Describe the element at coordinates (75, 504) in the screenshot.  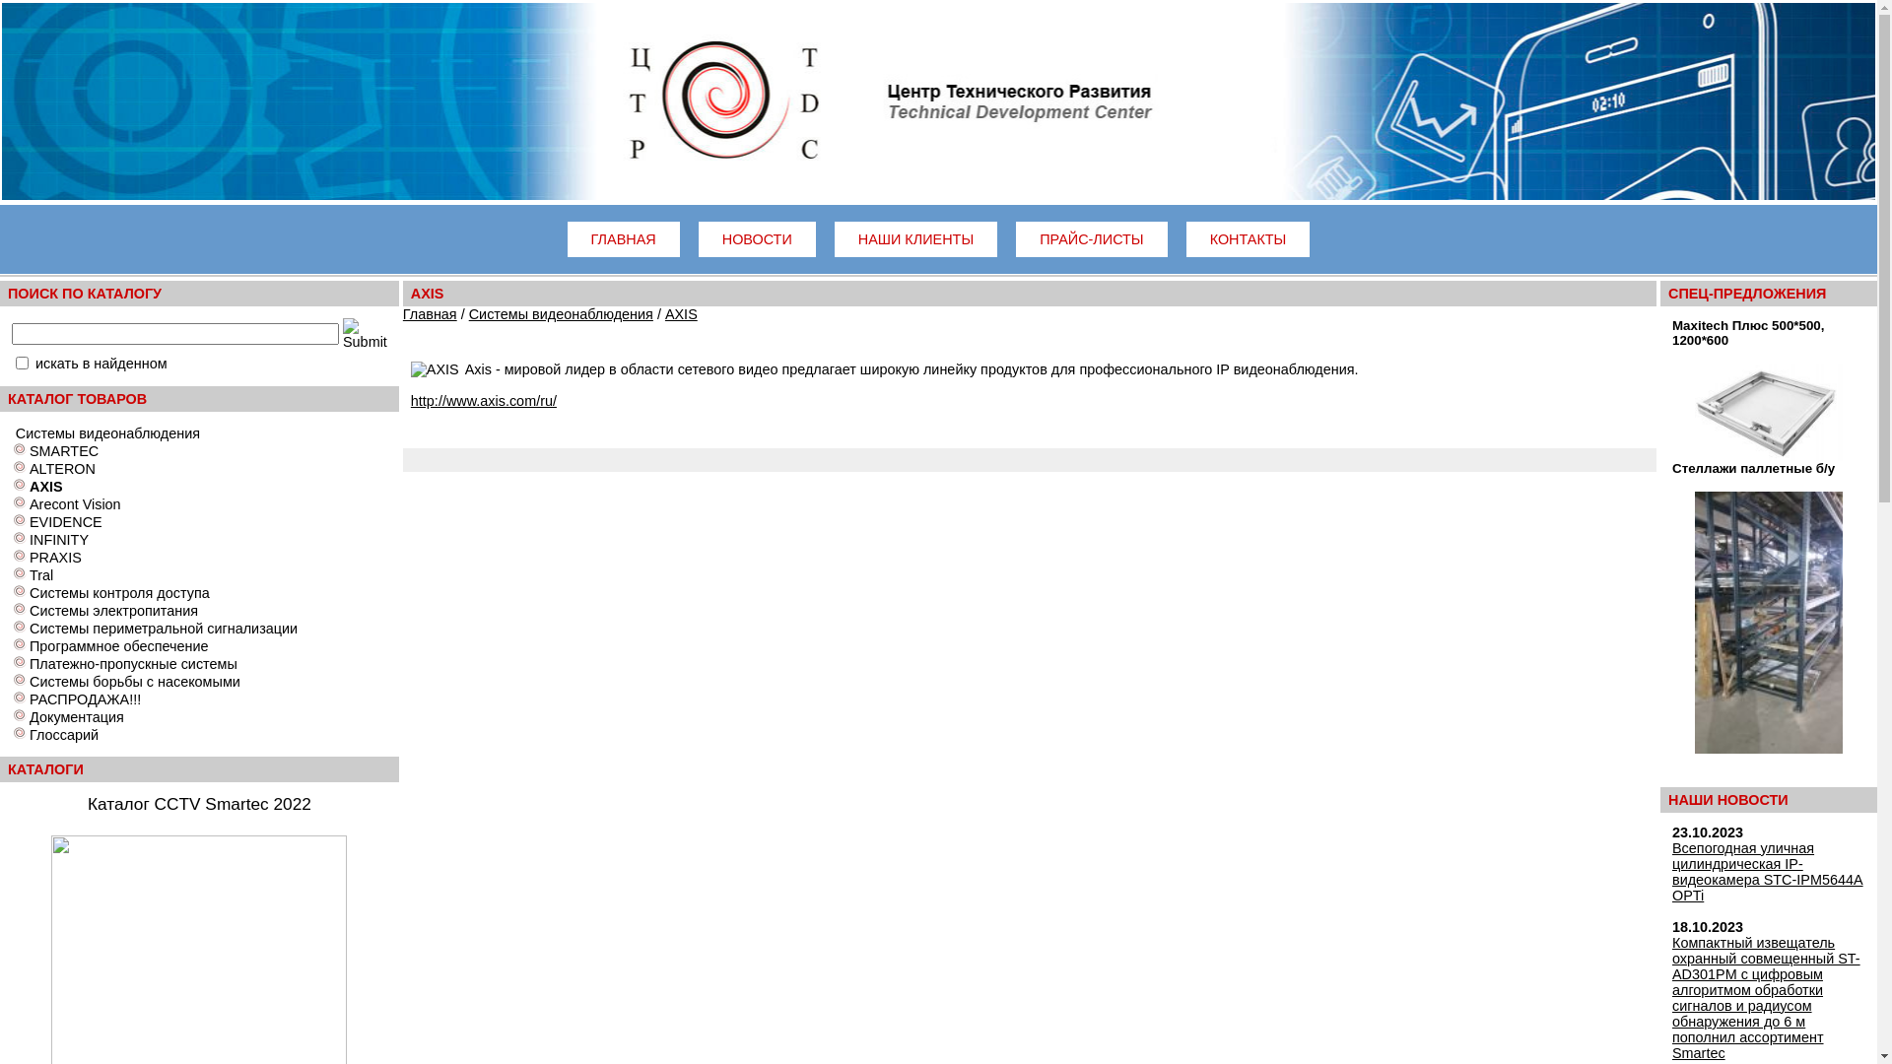
I see `Arecont Vision` at that location.